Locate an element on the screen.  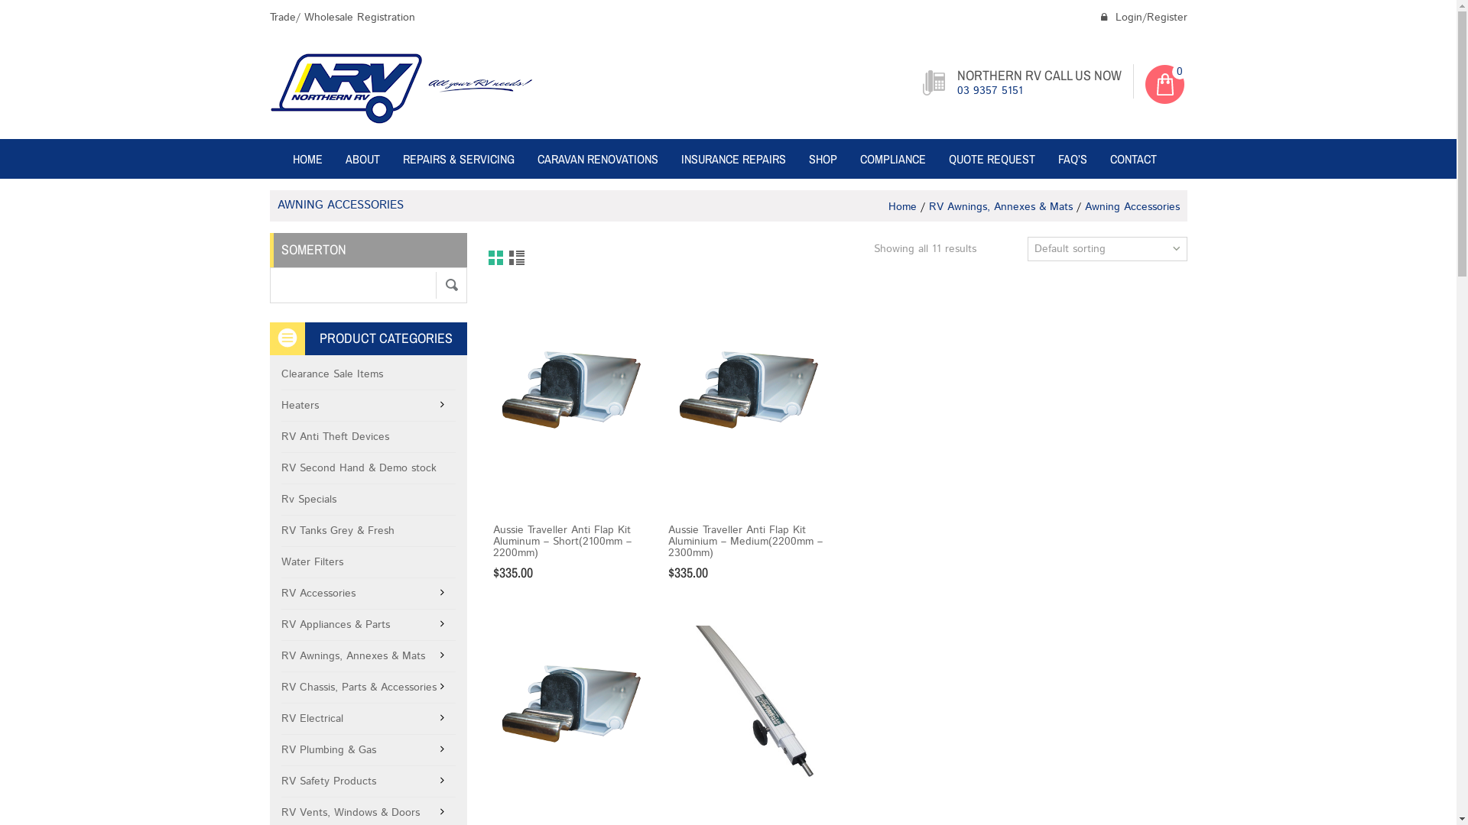
03 9357 5151 is located at coordinates (990, 91).